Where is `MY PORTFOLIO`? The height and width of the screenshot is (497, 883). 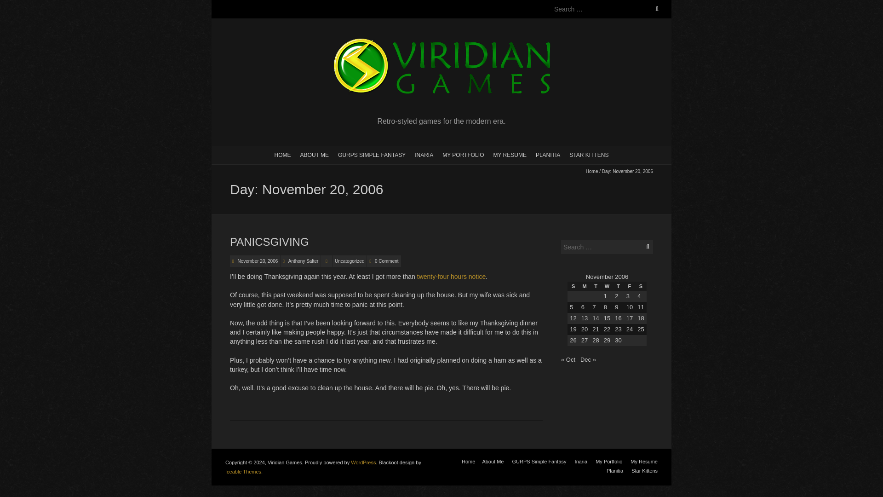
MY PORTFOLIO is located at coordinates (463, 155).